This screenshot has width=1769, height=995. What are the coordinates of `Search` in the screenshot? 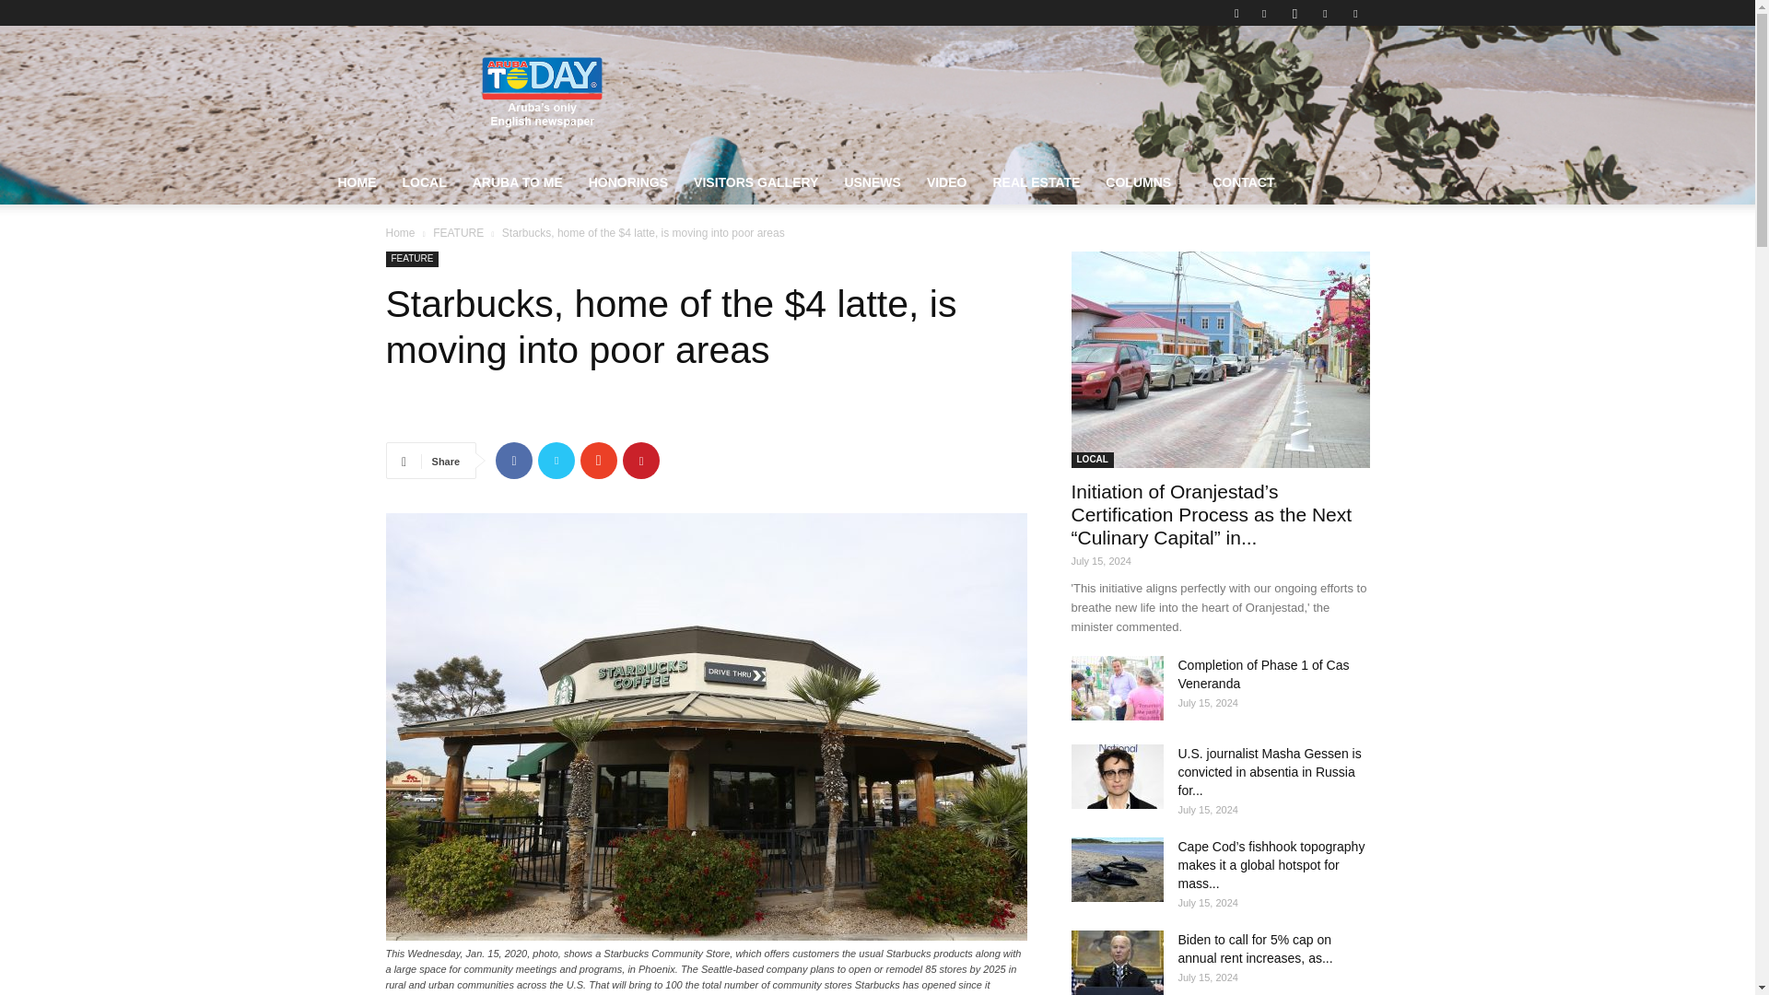 It's located at (1318, 78).